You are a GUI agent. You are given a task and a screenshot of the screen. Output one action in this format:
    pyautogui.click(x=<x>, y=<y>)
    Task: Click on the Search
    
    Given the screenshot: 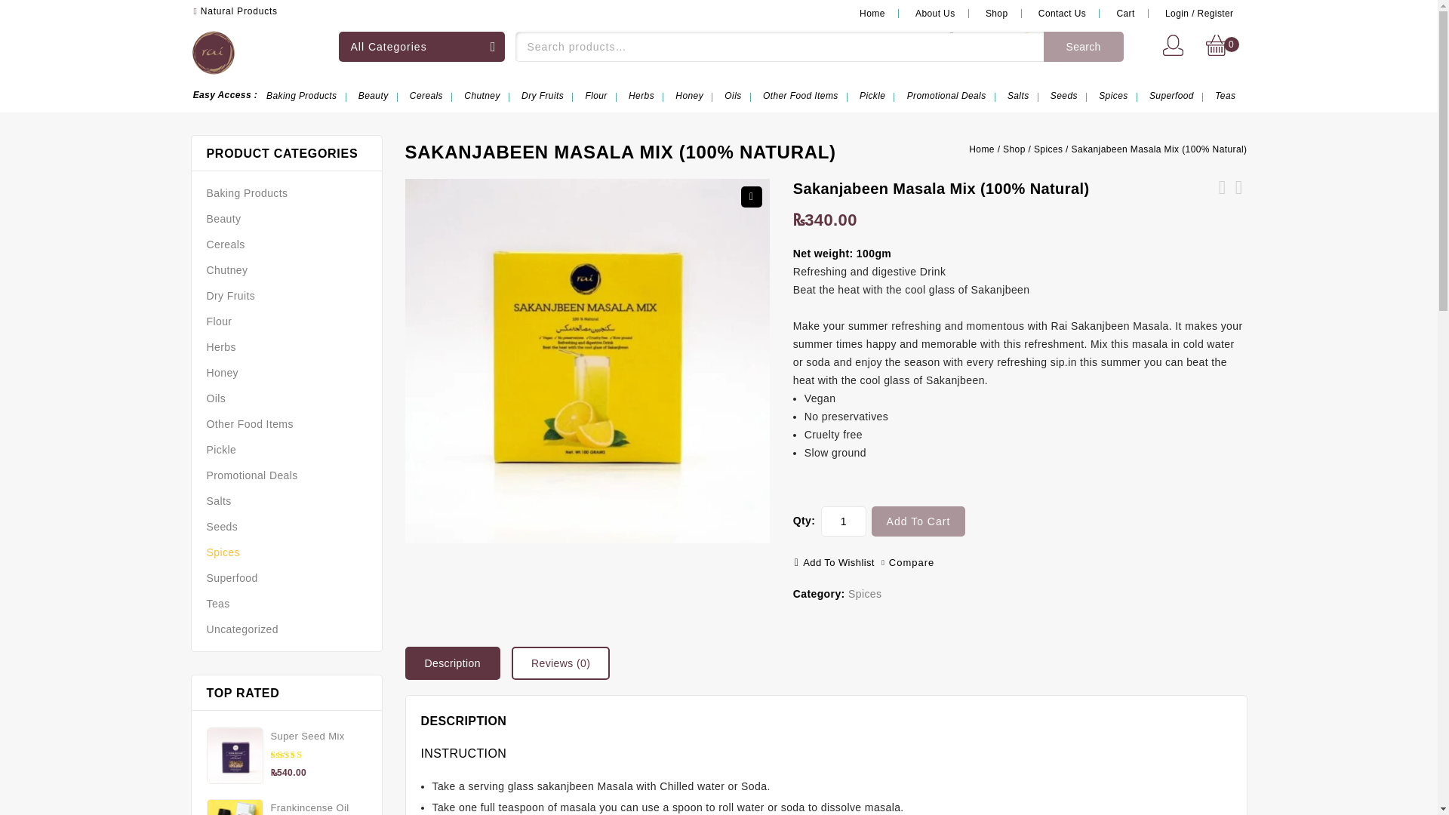 What is the action you would take?
    pyautogui.click(x=1083, y=47)
    